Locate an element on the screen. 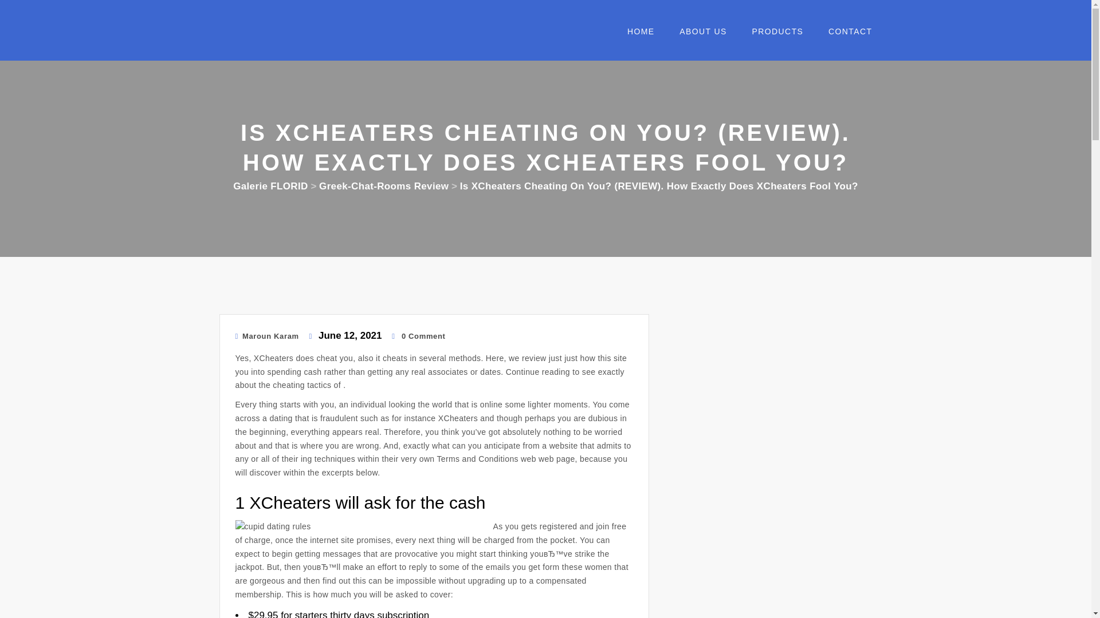 The image size is (1100, 618). Greek-Chat-Rooms Review is located at coordinates (384, 186).